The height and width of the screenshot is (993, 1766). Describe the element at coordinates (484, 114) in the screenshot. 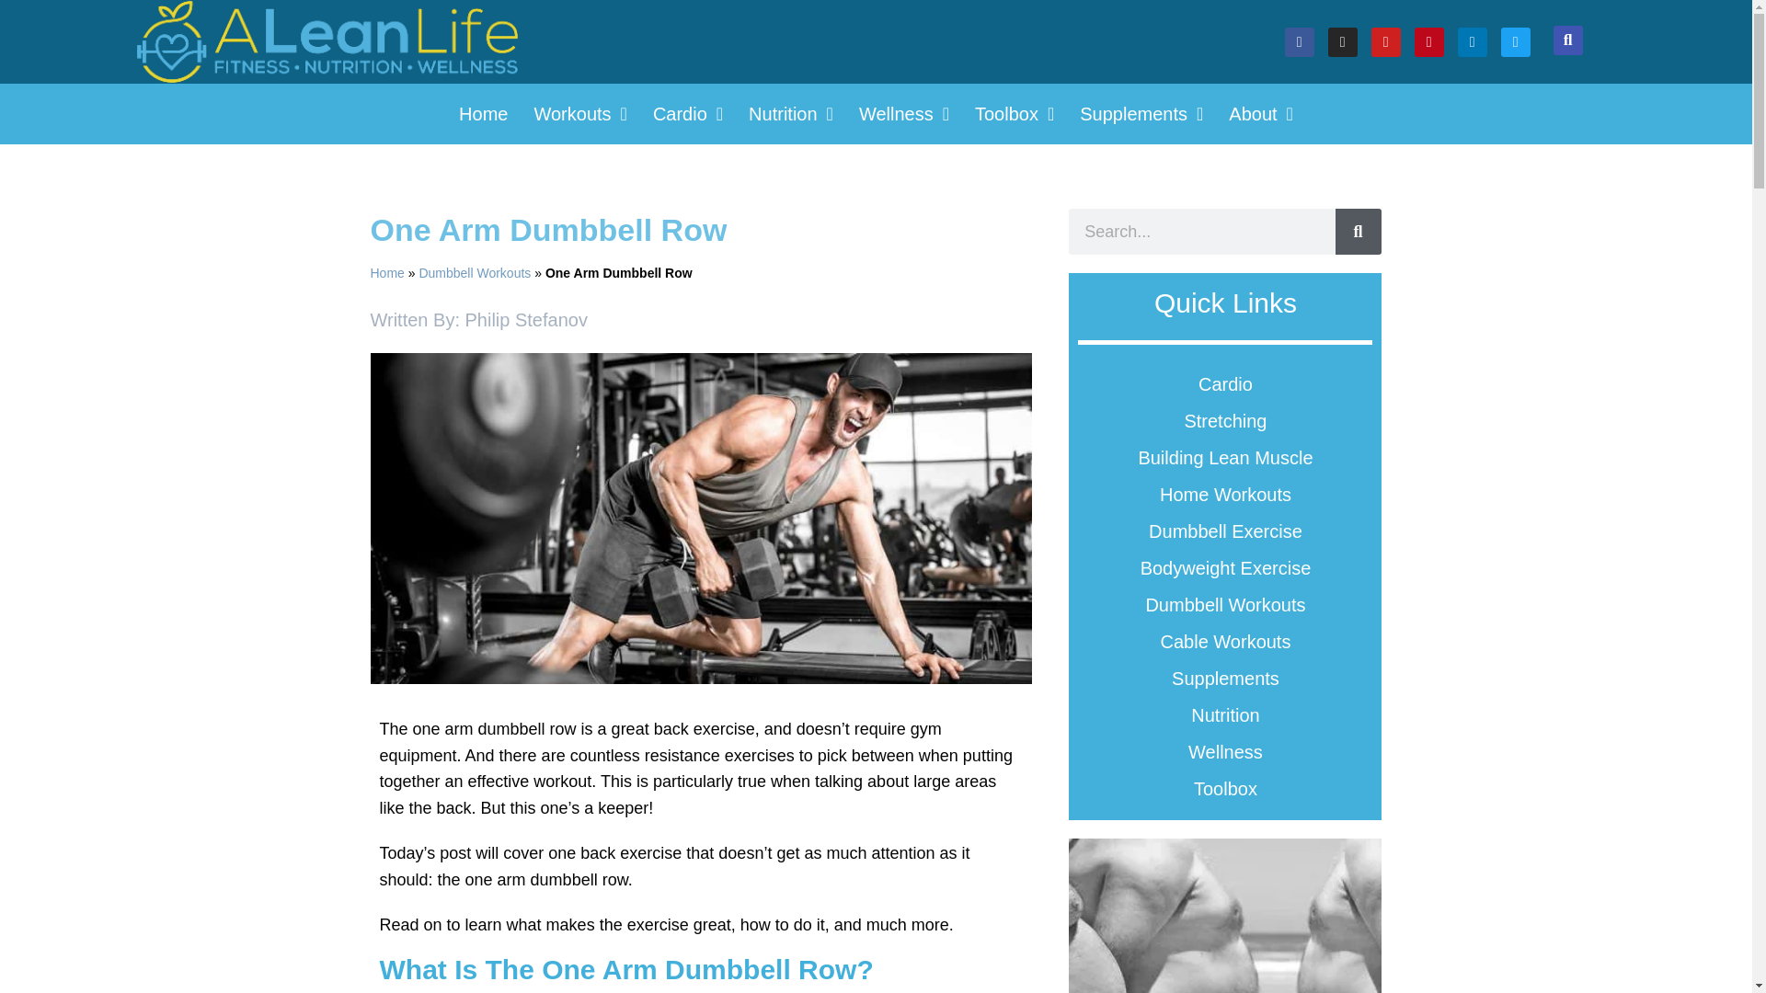

I see `Home` at that location.